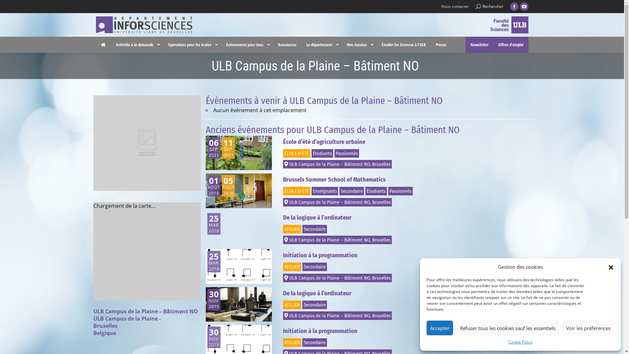  What do you see at coordinates (108, 217) in the screenshot?
I see `Sciences nomades` at bounding box center [108, 217].